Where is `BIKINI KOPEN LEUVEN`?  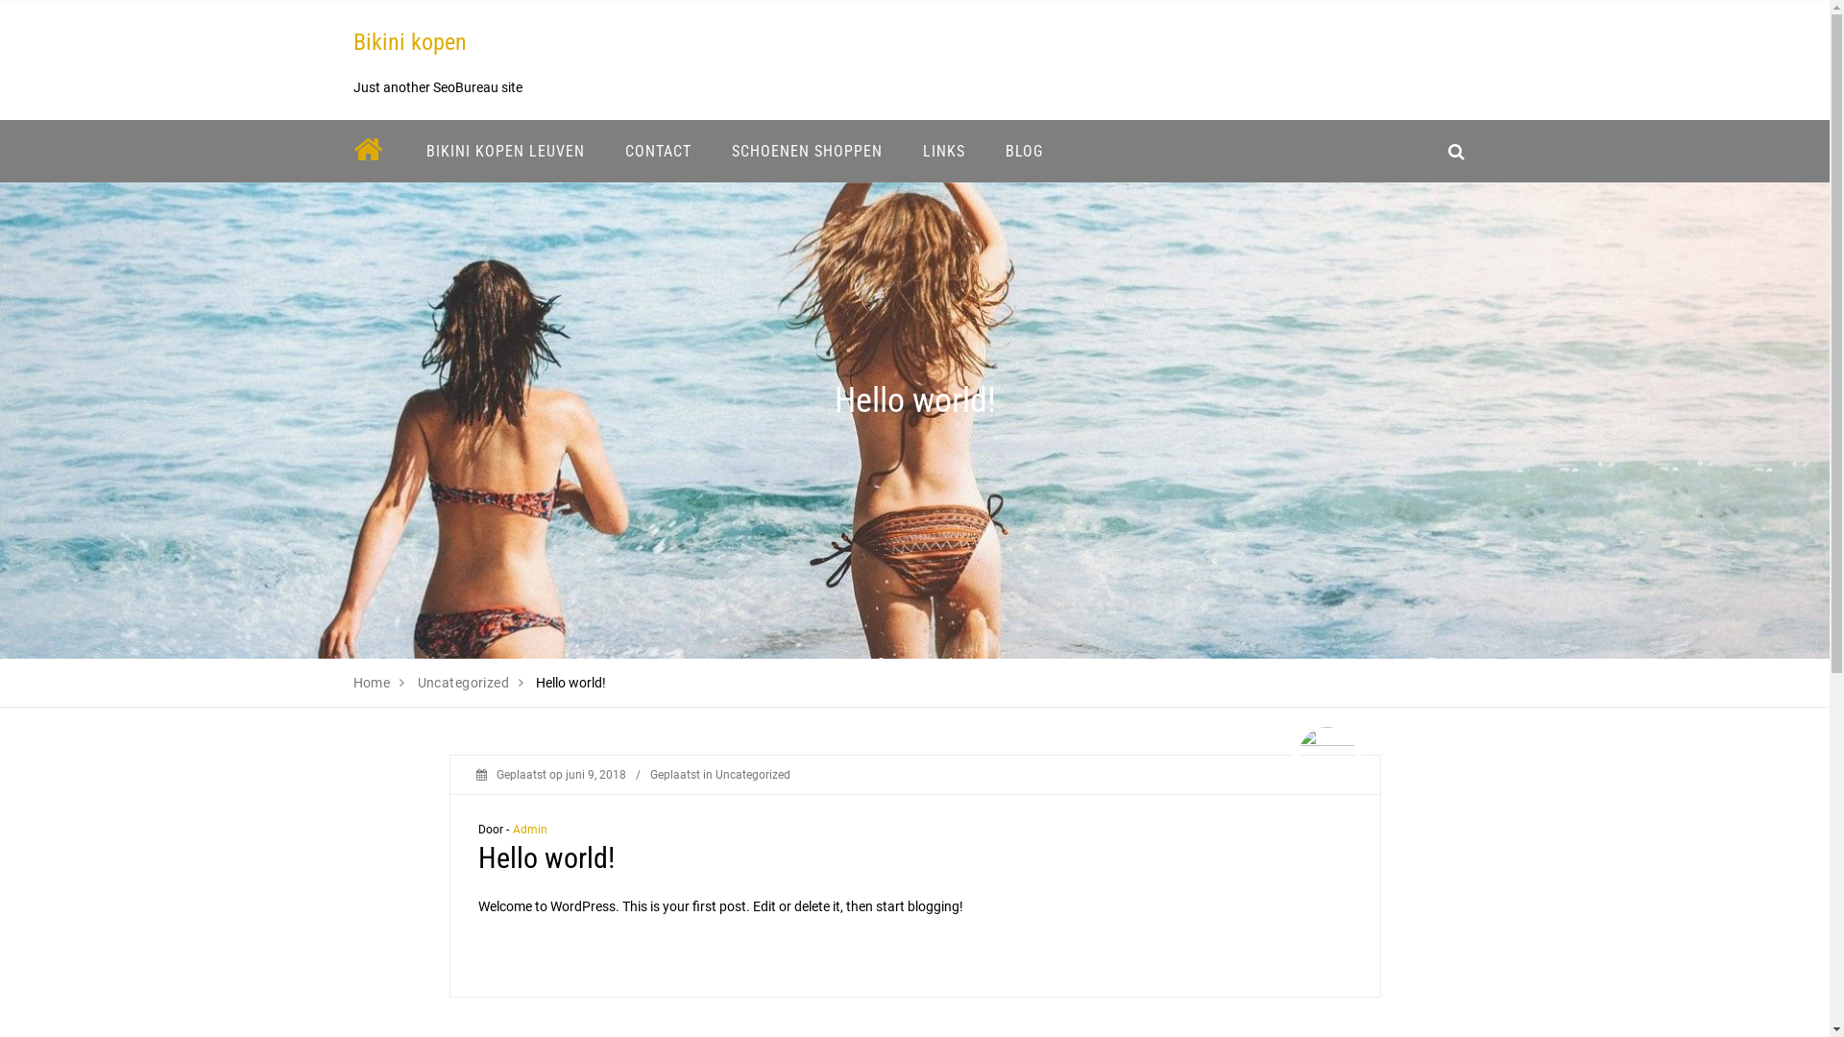 BIKINI KOPEN LEUVEN is located at coordinates (505, 152).